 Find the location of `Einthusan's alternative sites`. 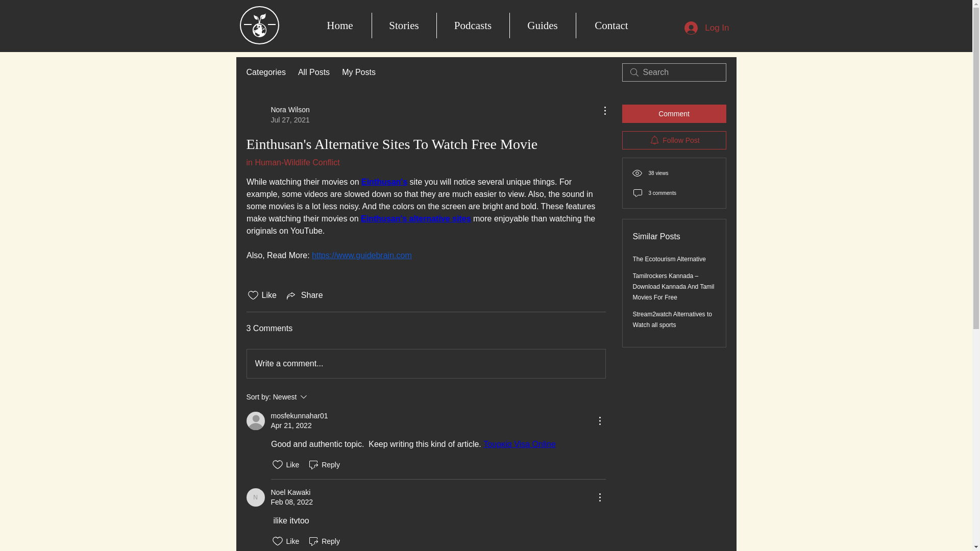

Einthusan's alternative sites is located at coordinates (324, 541).